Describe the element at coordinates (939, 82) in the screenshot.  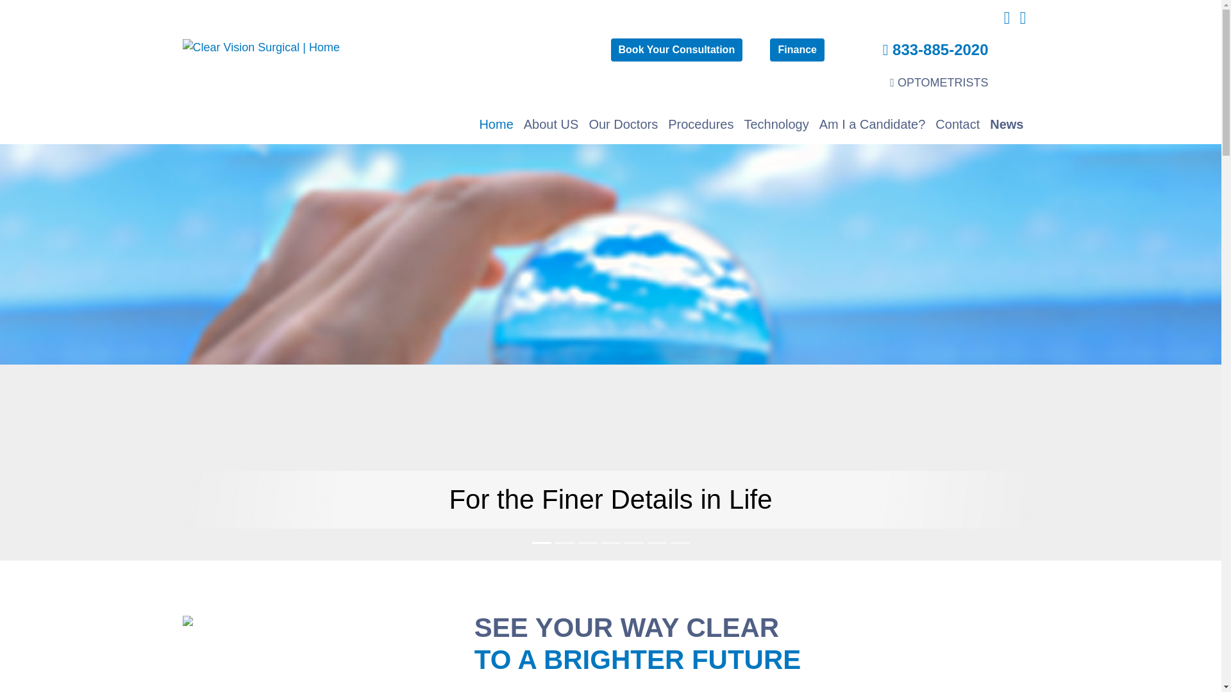
I see `OPTOMETRISTS` at that location.